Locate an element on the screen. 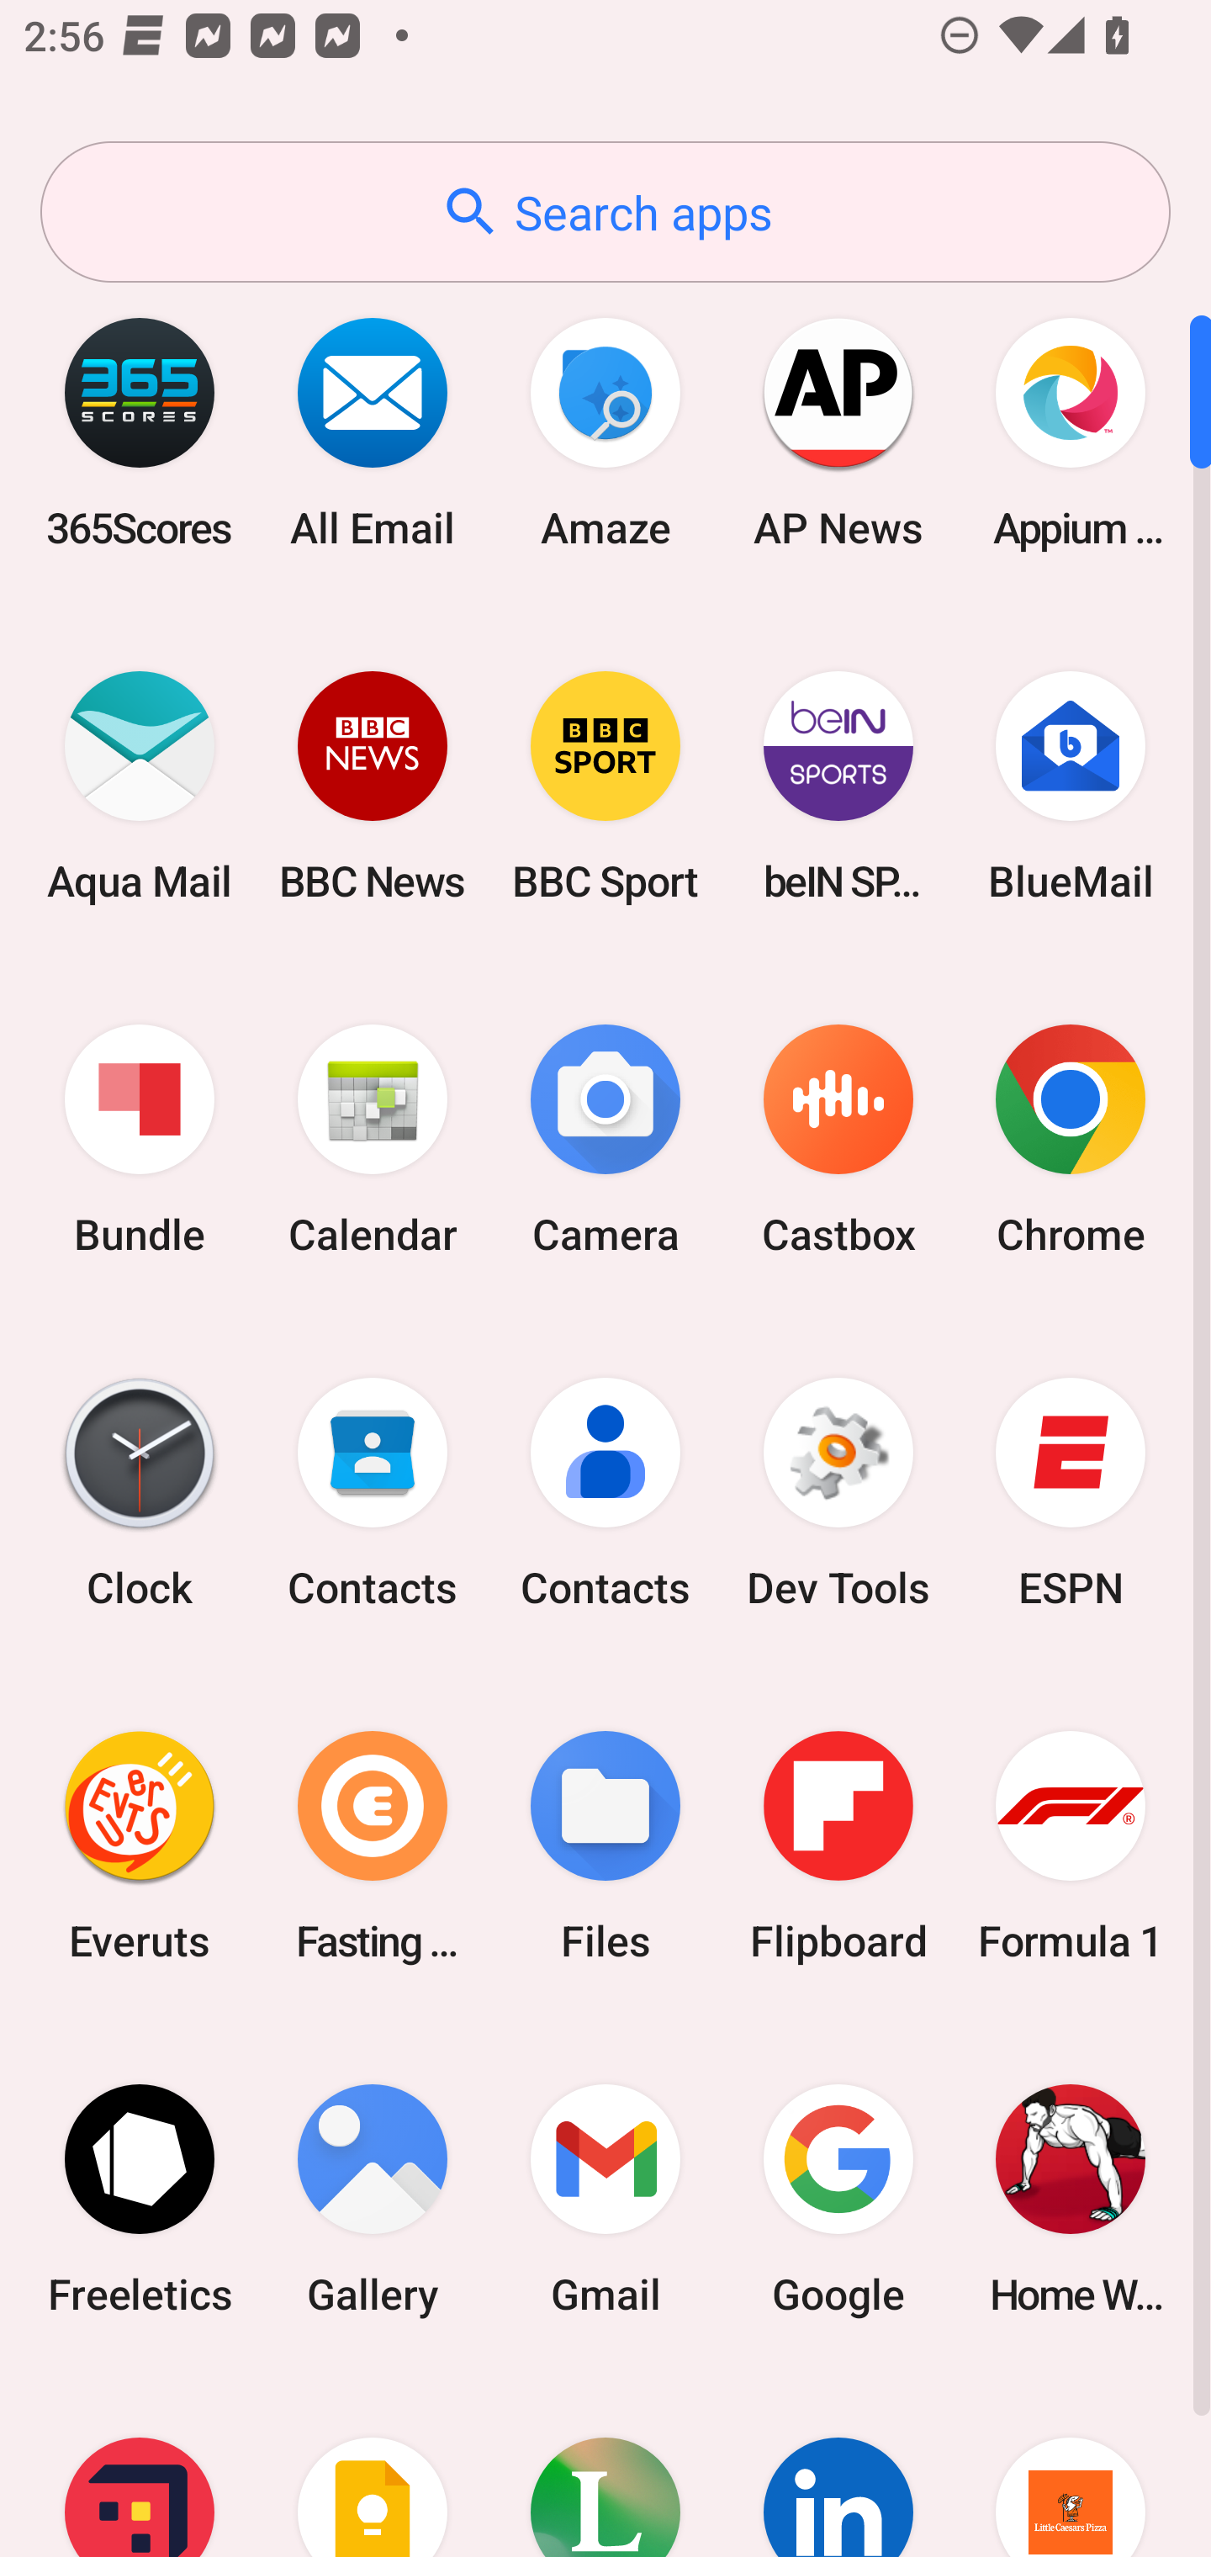 This screenshot has width=1211, height=2557. Home Workout is located at coordinates (1071, 2199).